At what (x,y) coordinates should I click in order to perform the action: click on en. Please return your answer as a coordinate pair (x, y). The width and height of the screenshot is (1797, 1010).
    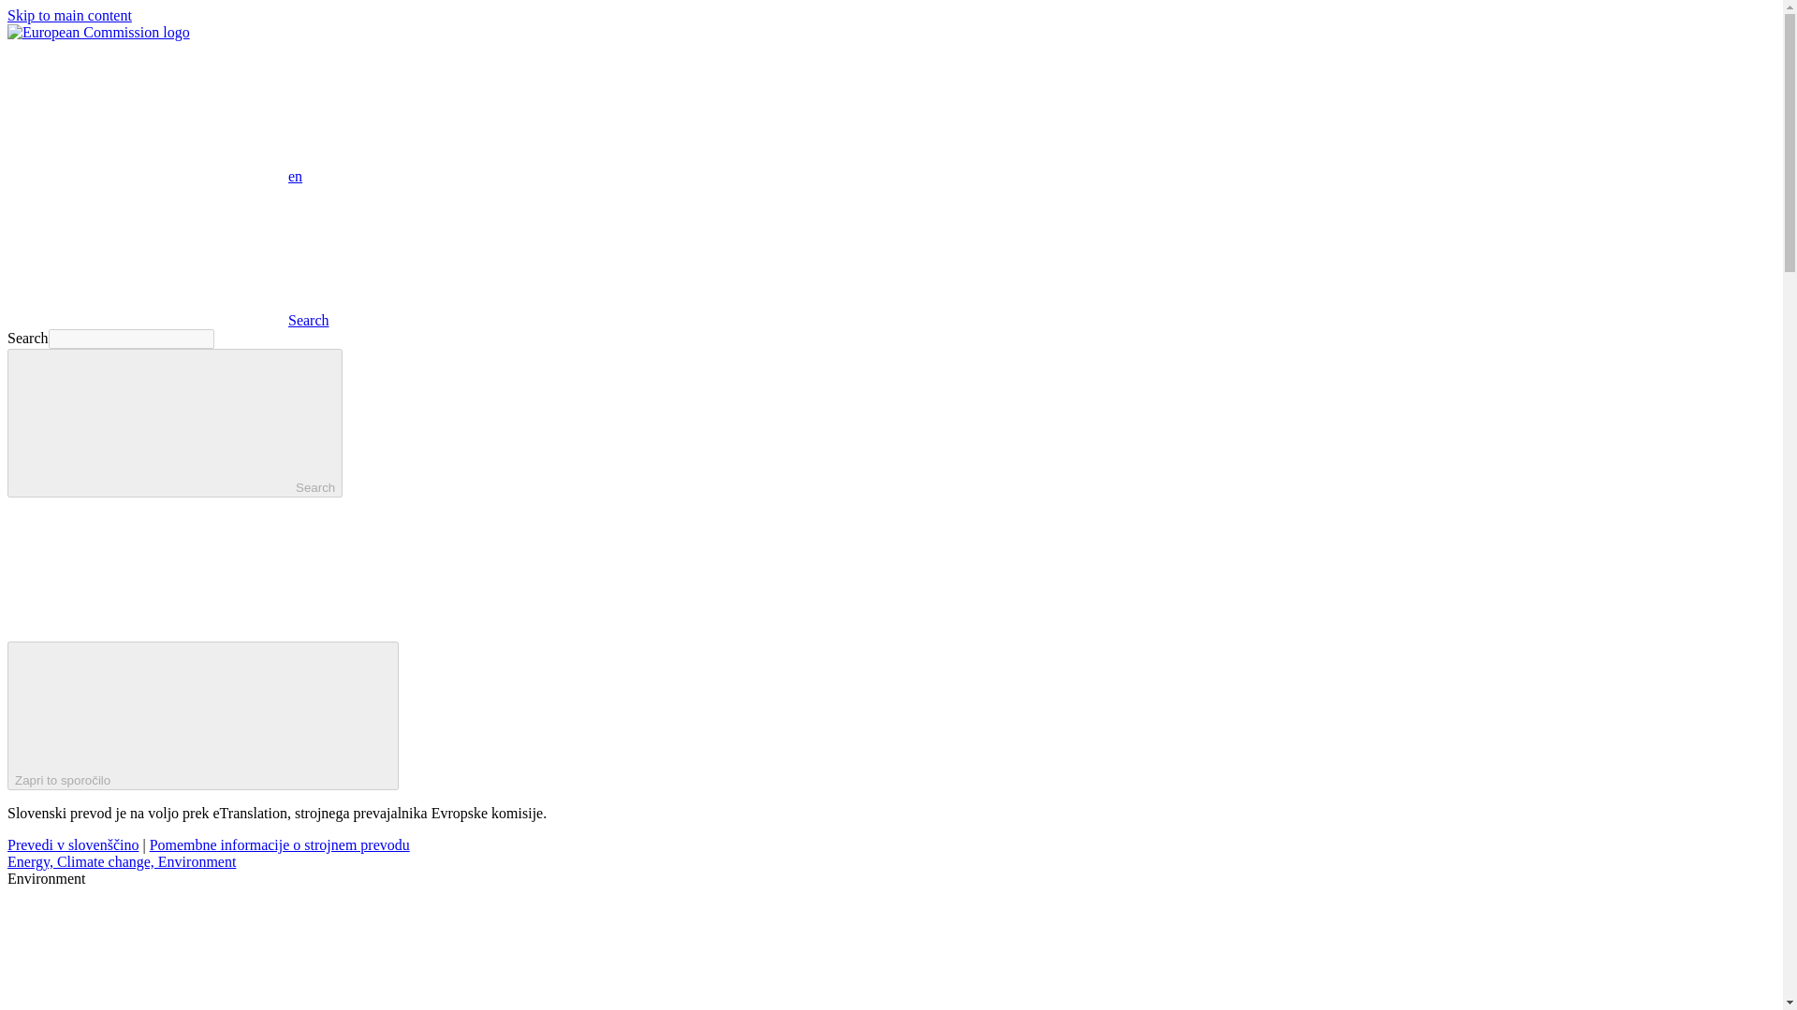
    Looking at the image, I should click on (147, 111).